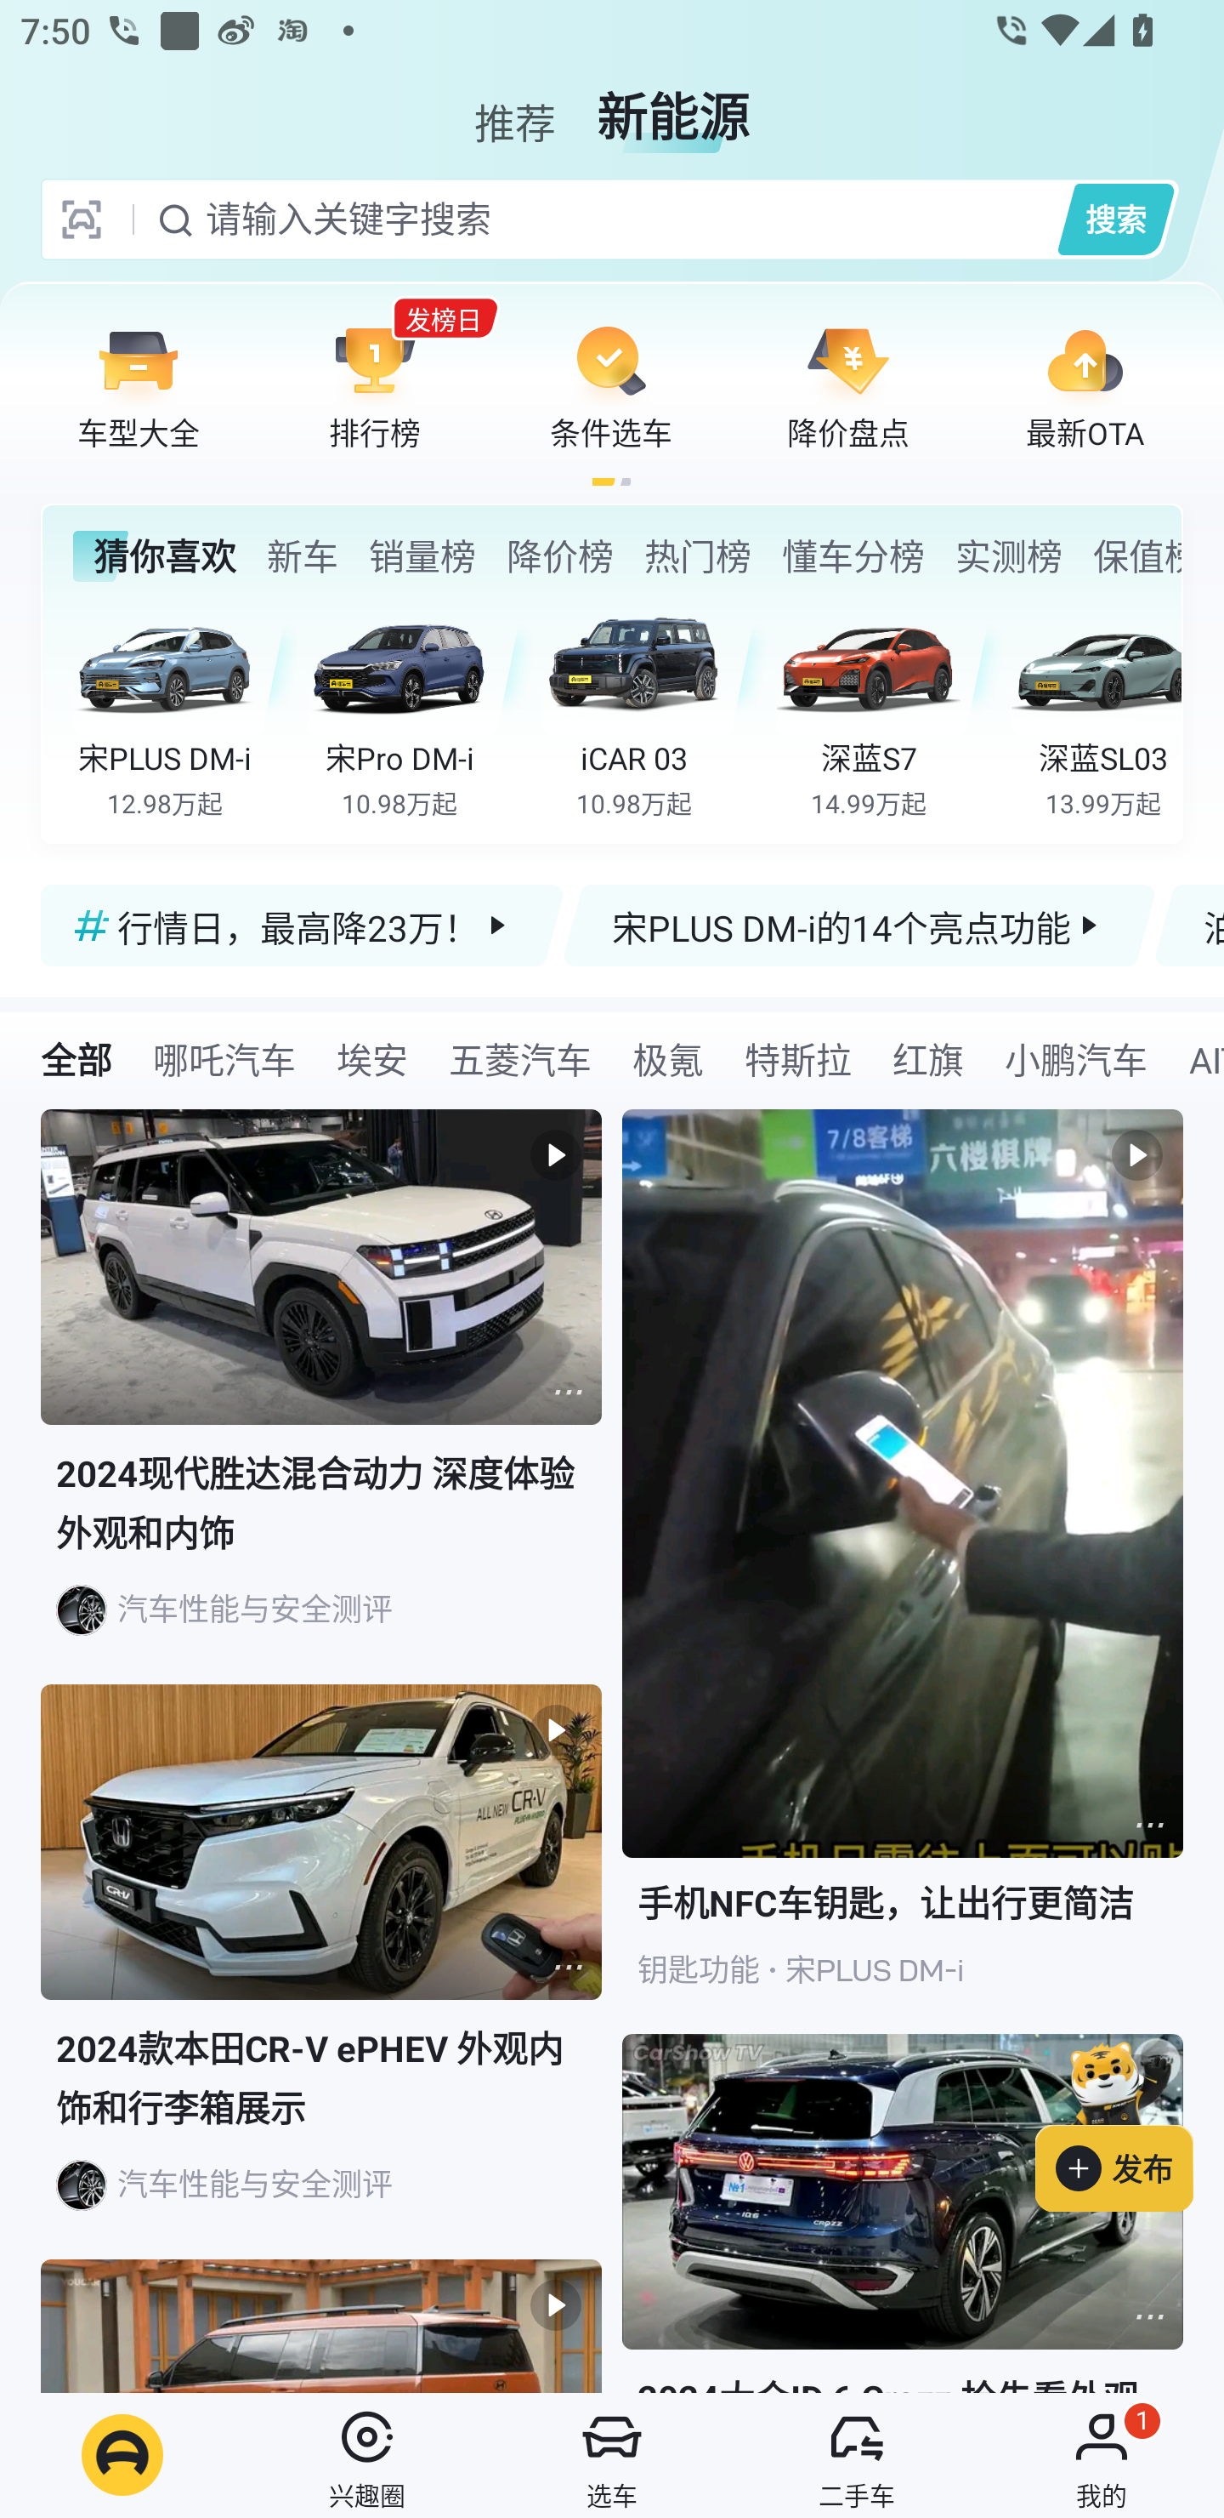 This screenshot has width=1224, height=2518. I want to click on 极氪, so click(668, 1058).